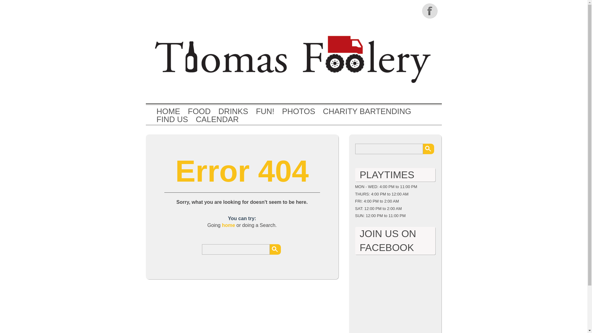 The image size is (592, 333). Describe the element at coordinates (367, 111) in the screenshot. I see `CHARITY BARTENDING` at that location.